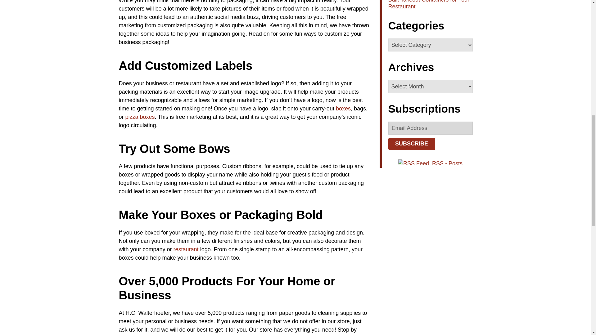 The width and height of the screenshot is (596, 335). Describe the element at coordinates (186, 249) in the screenshot. I see `restaurant` at that location.